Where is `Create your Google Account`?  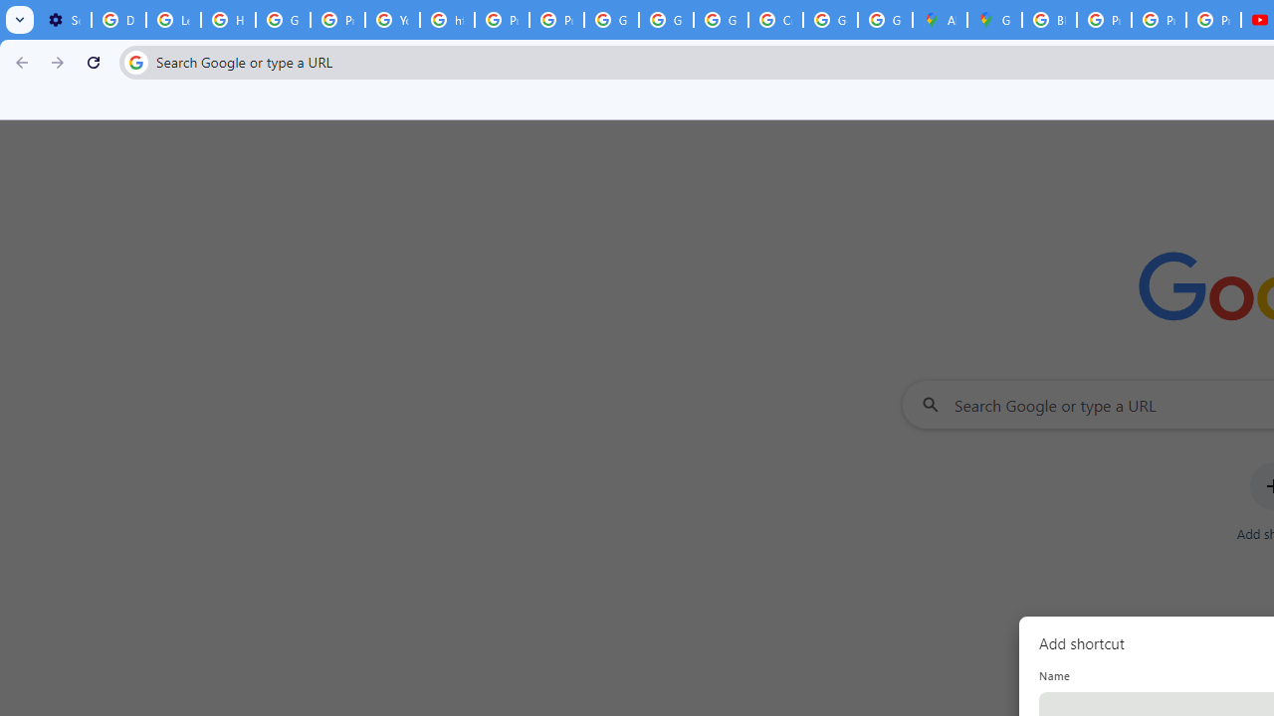 Create your Google Account is located at coordinates (775, 20).